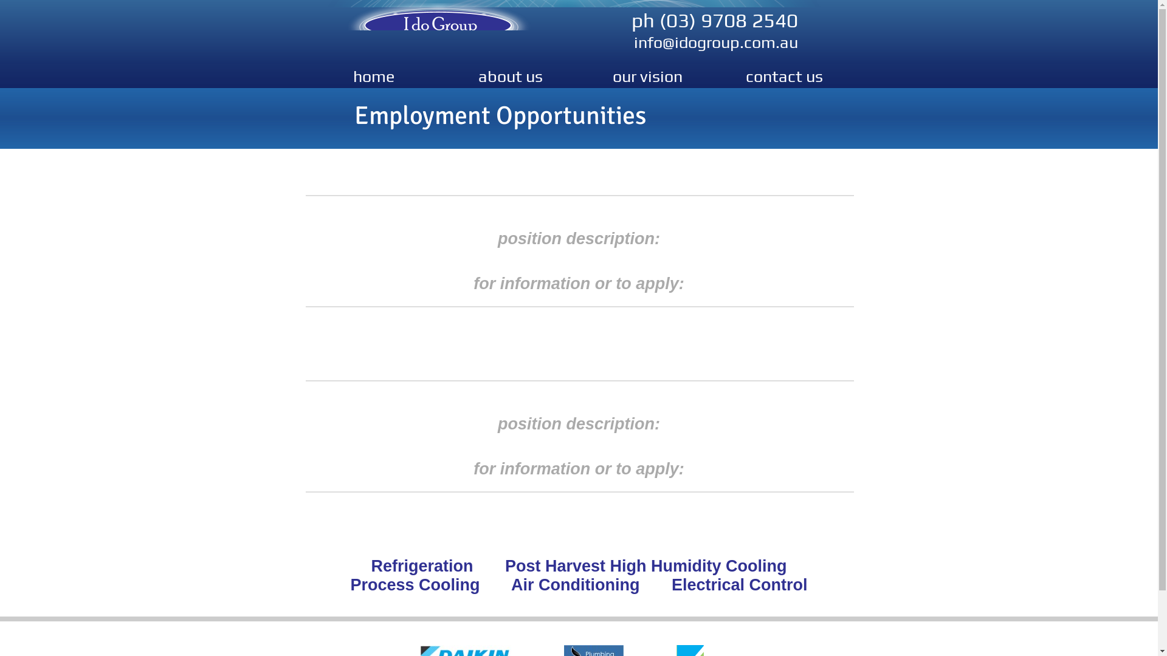 This screenshot has width=1167, height=656. What do you see at coordinates (373, 76) in the screenshot?
I see `home` at bounding box center [373, 76].